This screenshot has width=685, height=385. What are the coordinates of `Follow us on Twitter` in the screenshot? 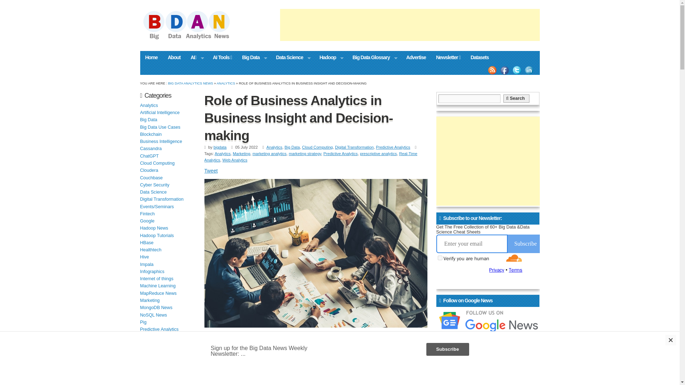 It's located at (517, 70).